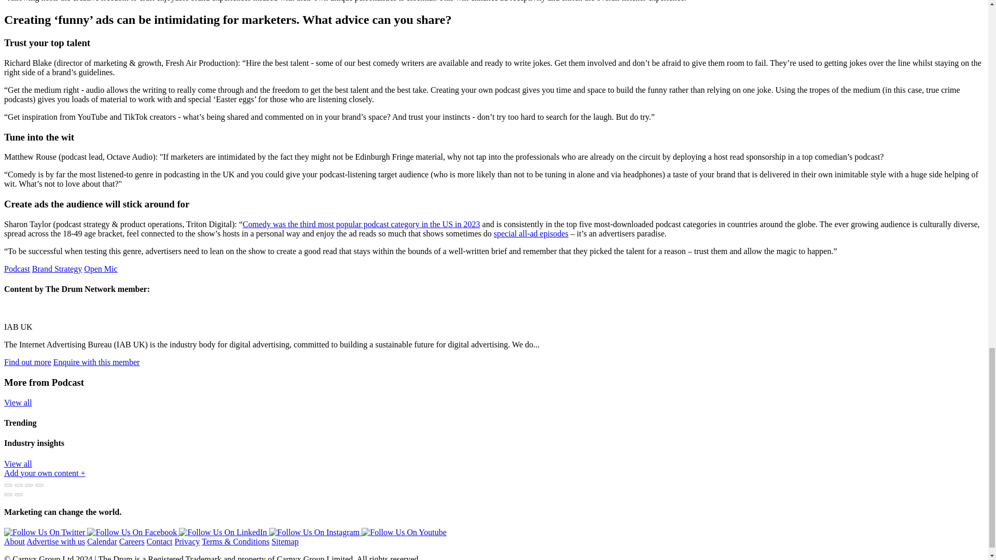  I want to click on View all, so click(18, 402).